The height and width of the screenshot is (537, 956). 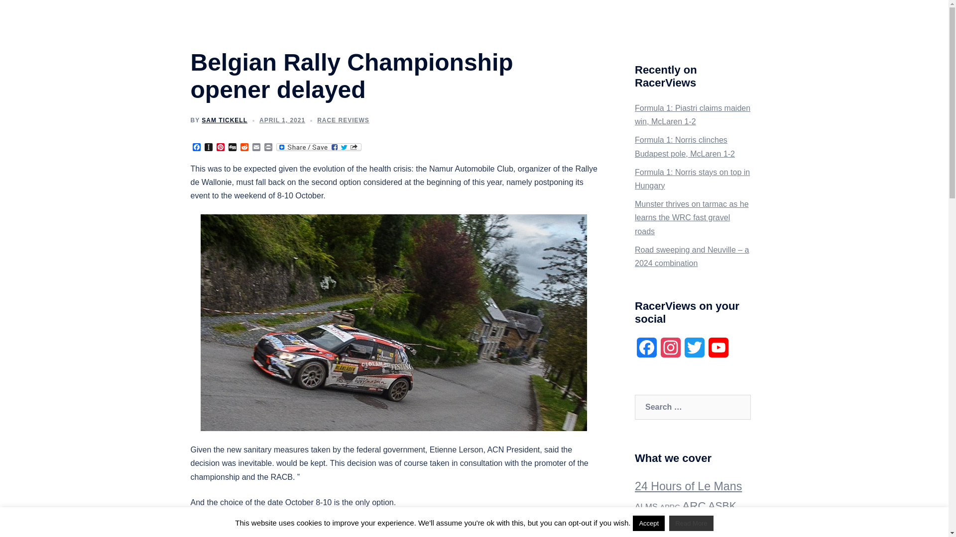 What do you see at coordinates (511, 19) in the screenshot?
I see `Interviews` at bounding box center [511, 19].